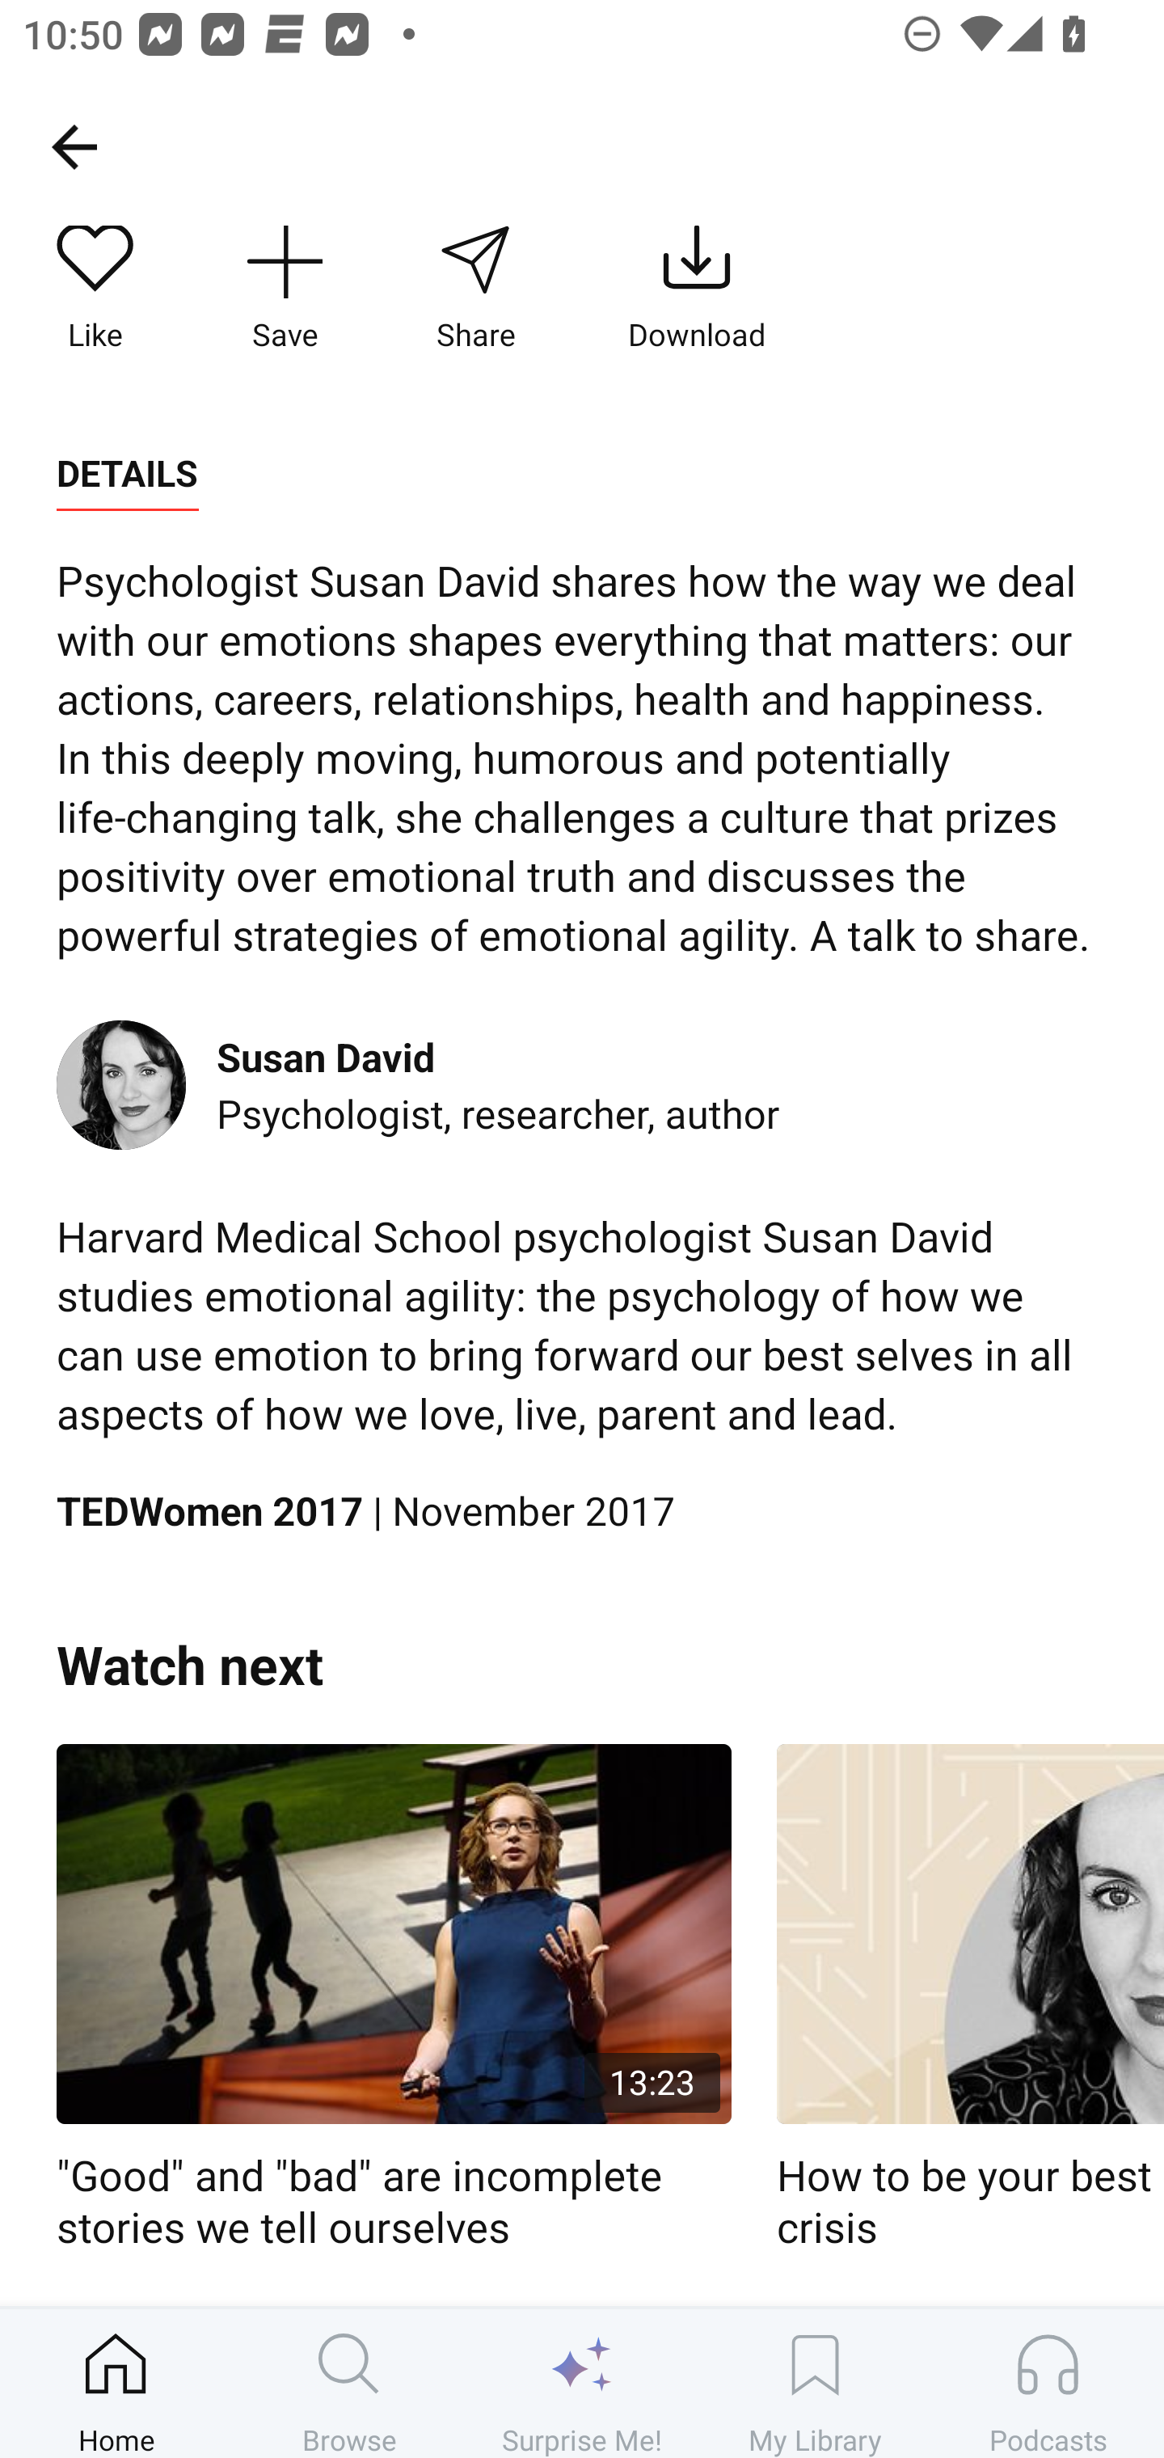 The width and height of the screenshot is (1164, 2458). What do you see at coordinates (815, 2383) in the screenshot?
I see `My Library` at bounding box center [815, 2383].